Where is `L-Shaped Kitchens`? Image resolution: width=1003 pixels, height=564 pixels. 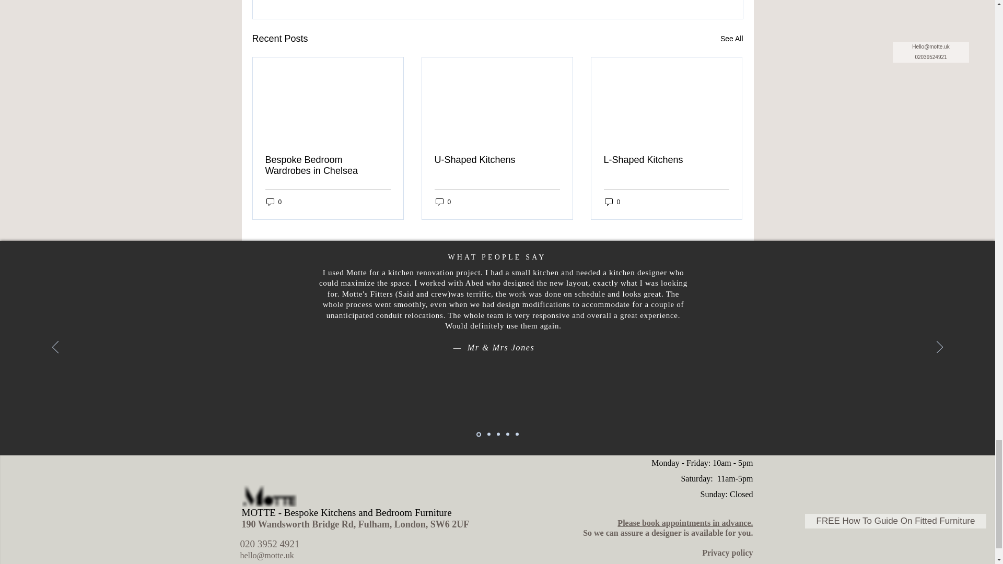 L-Shaped Kitchens is located at coordinates (666, 160).